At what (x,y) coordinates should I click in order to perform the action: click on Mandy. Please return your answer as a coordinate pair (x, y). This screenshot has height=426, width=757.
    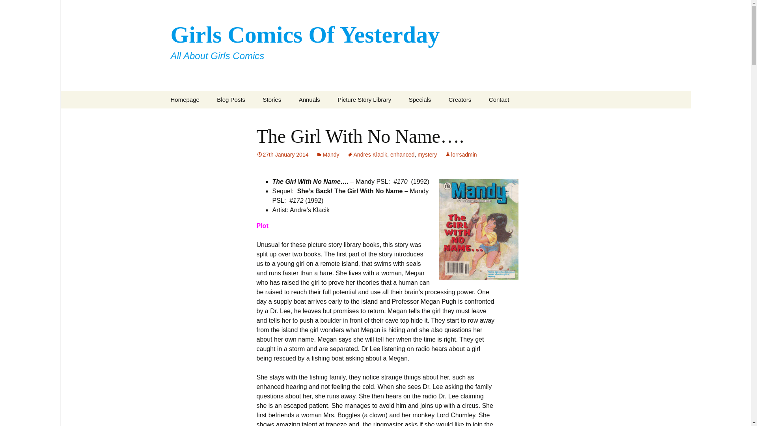
    Looking at the image, I should click on (328, 155).